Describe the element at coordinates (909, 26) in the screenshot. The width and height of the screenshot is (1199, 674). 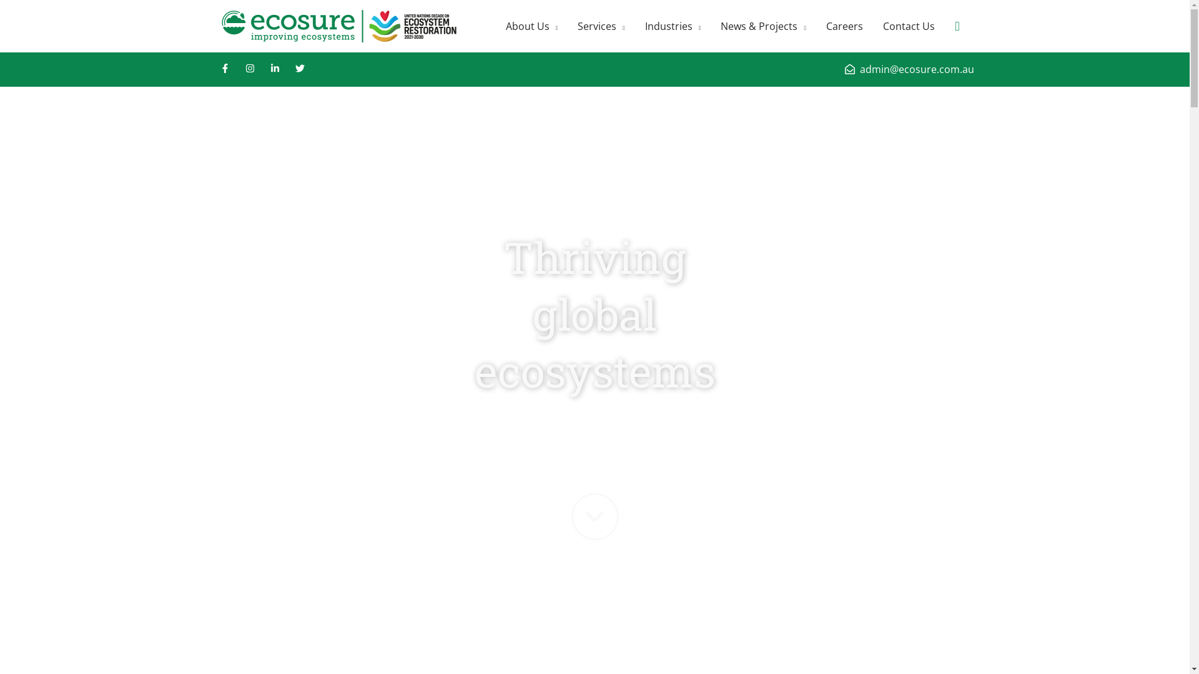
I see `Contact Us` at that location.